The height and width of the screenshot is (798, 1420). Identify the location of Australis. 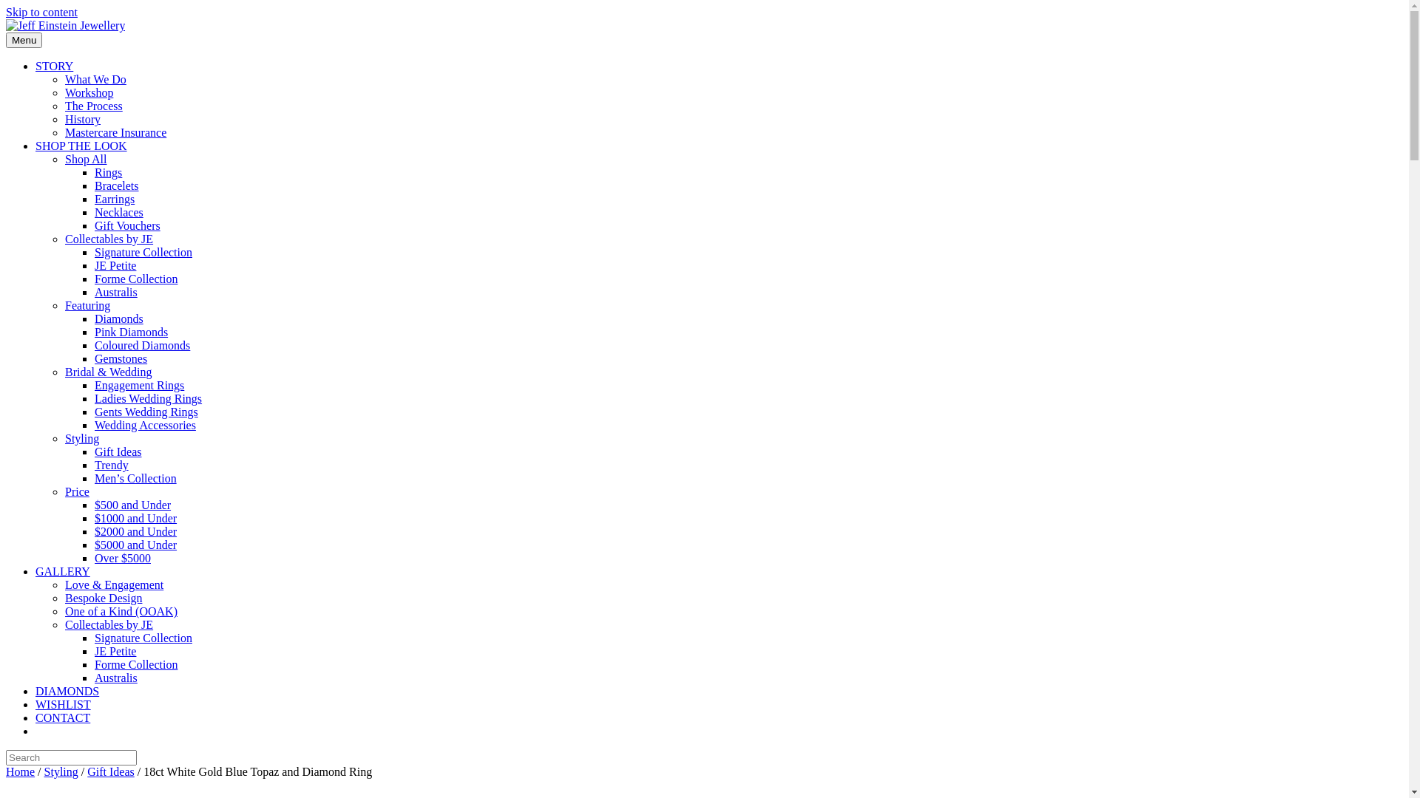
(116, 293).